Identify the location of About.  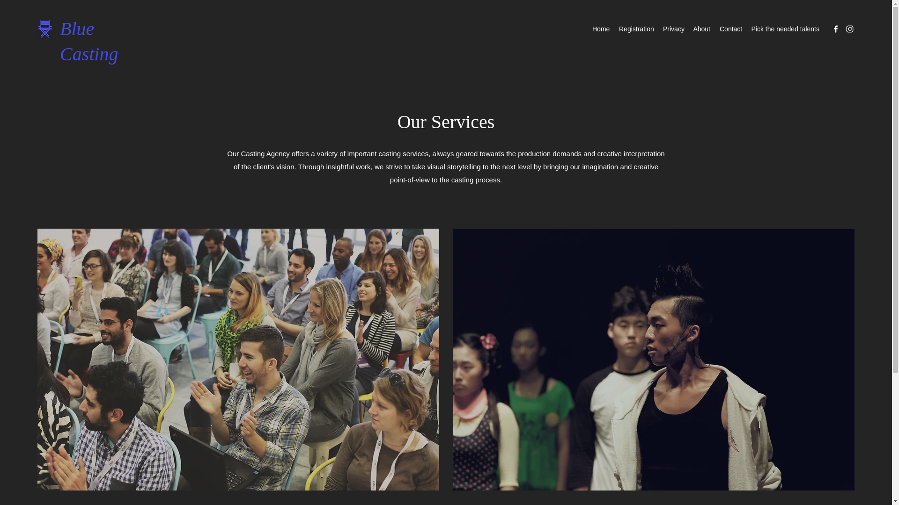
(701, 29).